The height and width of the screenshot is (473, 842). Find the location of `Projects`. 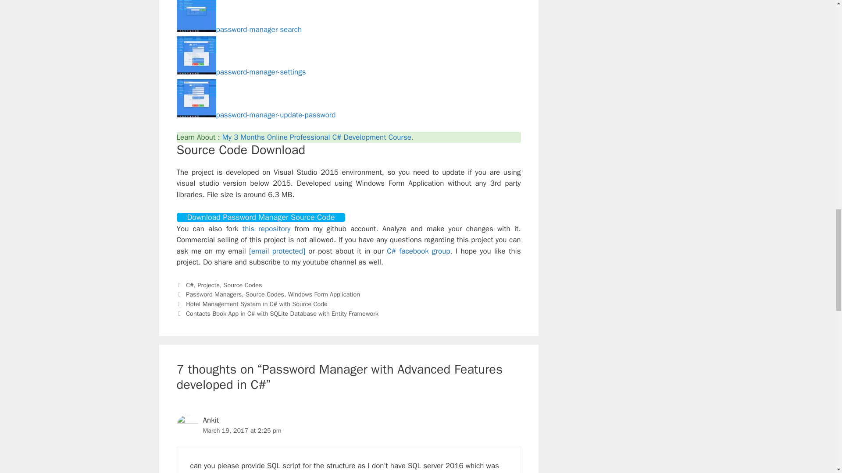

Projects is located at coordinates (208, 285).